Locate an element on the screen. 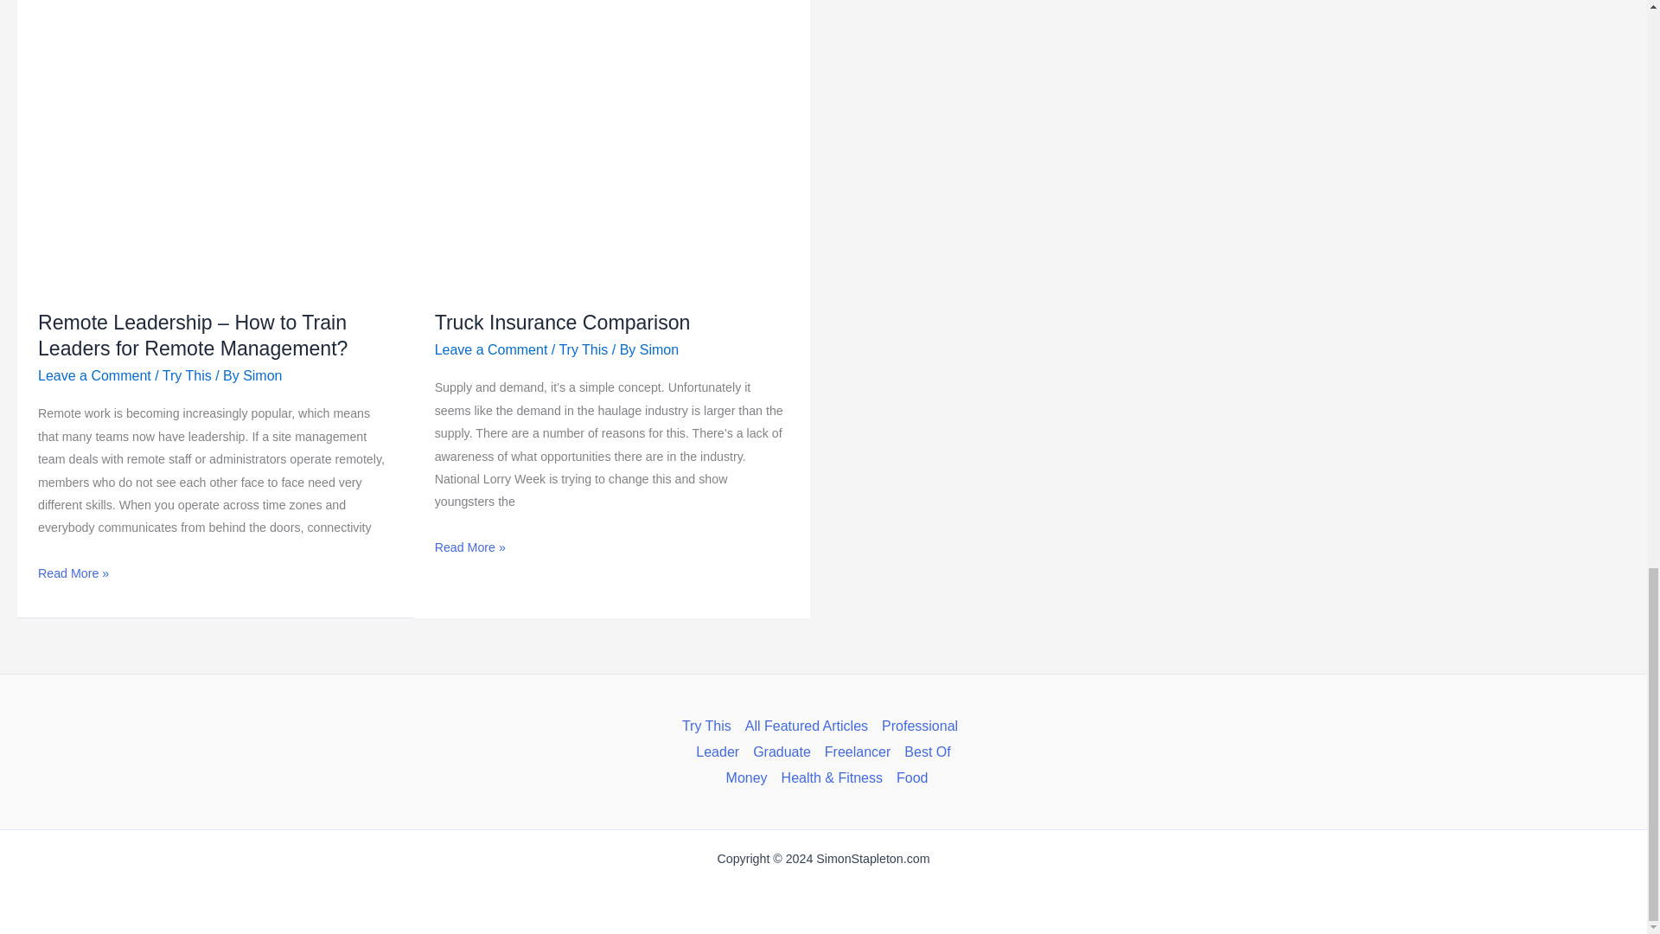 This screenshot has width=1660, height=934. Leave a Comment is located at coordinates (94, 375).